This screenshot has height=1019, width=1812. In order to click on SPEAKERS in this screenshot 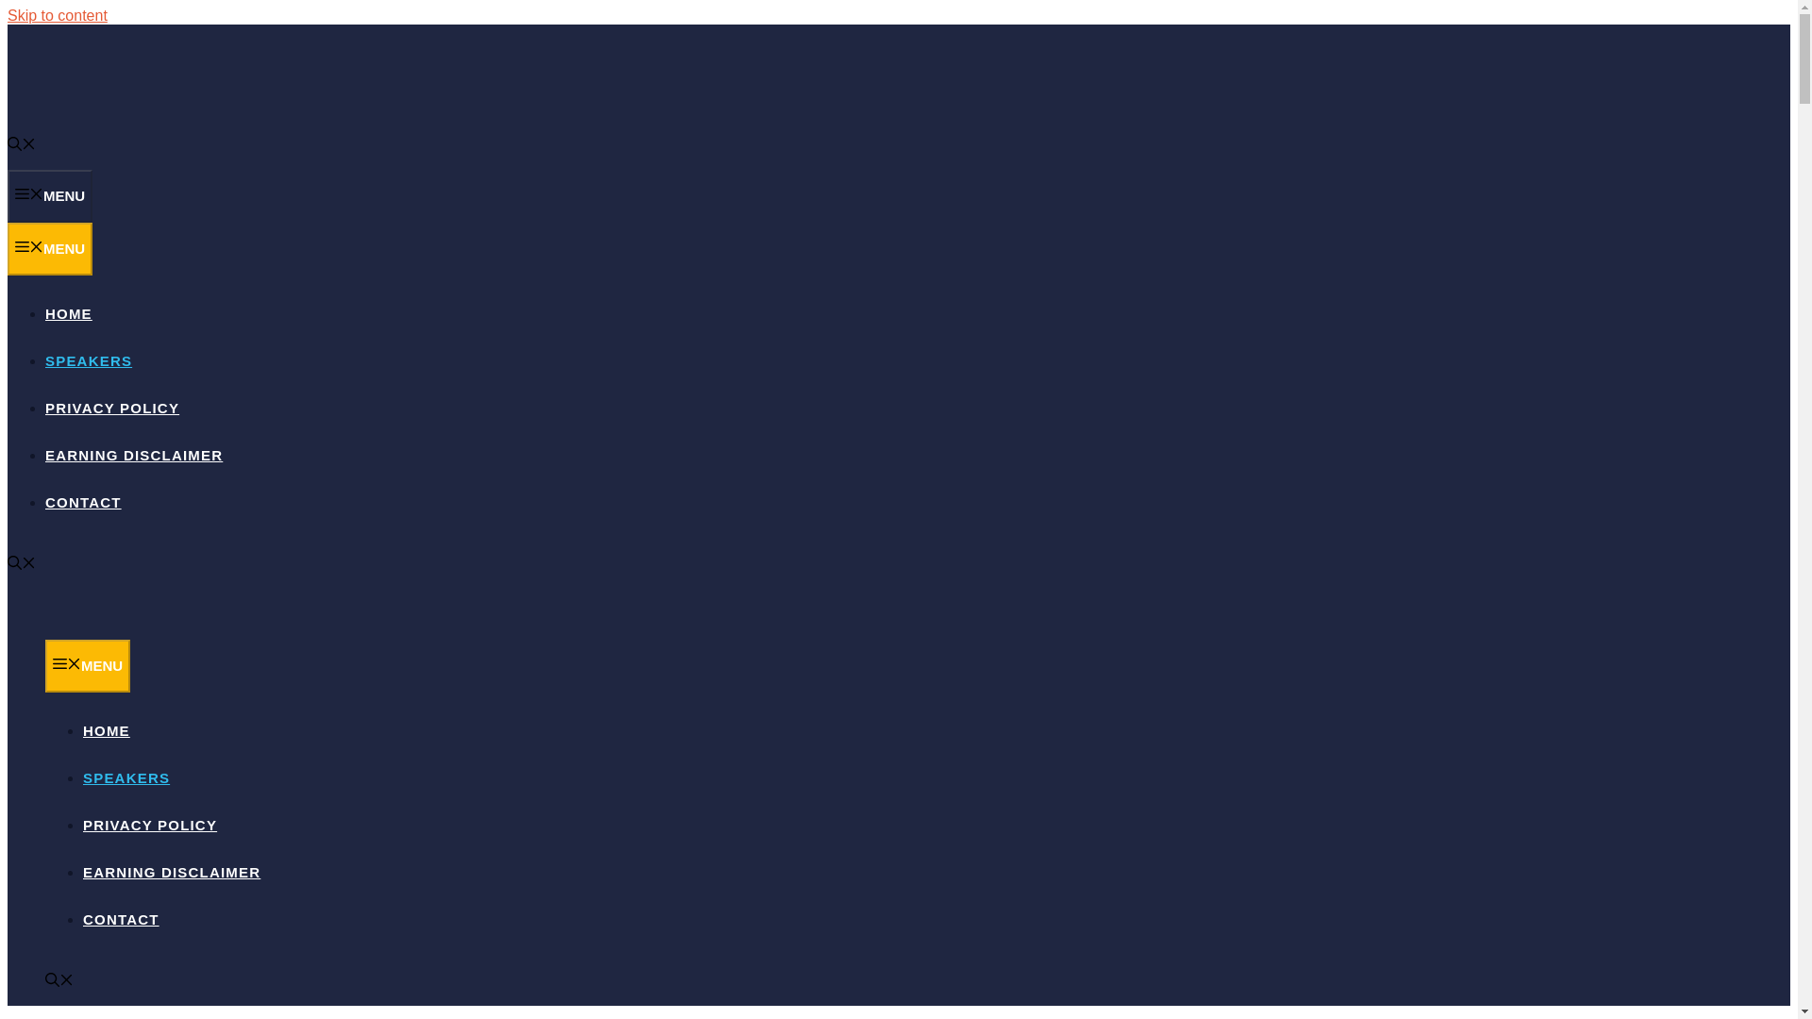, I will do `click(126, 777)`.